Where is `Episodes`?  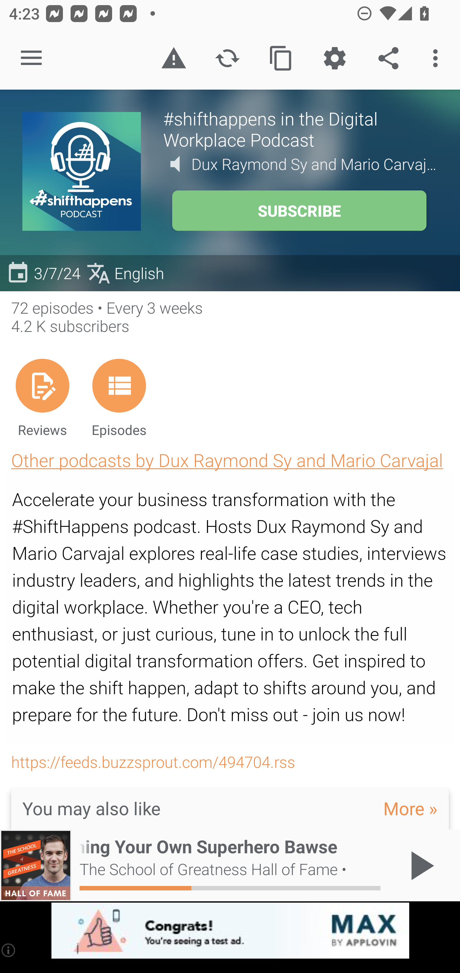 Episodes is located at coordinates (119, 398).